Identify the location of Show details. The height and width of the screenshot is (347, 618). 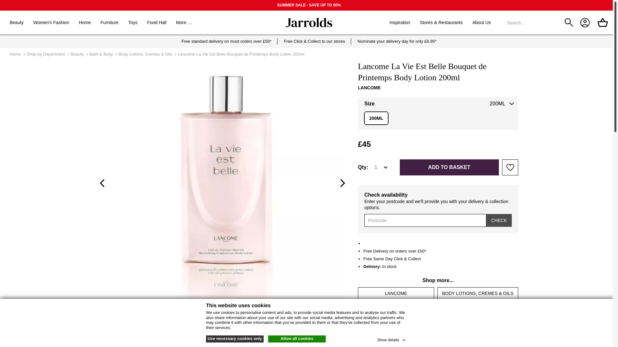
(392, 339).